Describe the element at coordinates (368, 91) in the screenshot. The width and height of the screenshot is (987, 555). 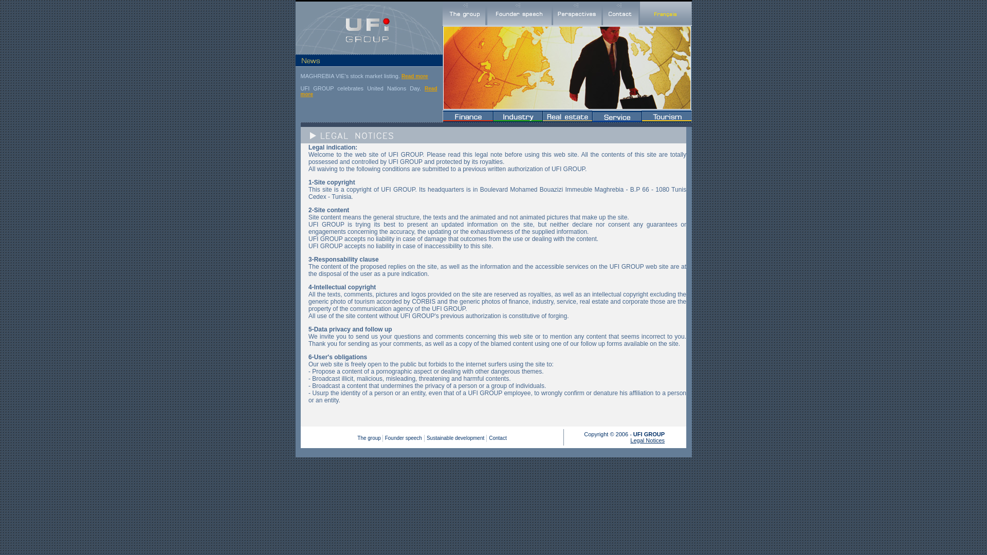
I see `Read more` at that location.